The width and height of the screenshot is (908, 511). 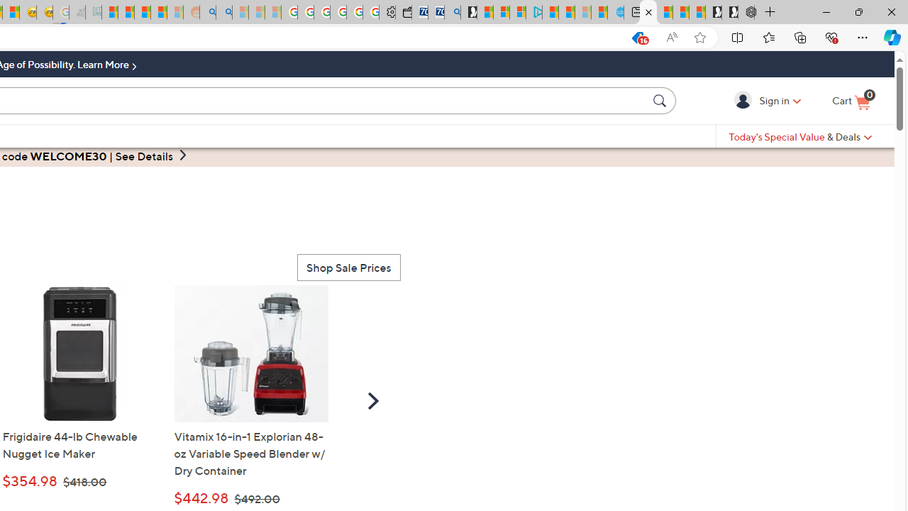 I want to click on Sign in, so click(x=745, y=100).